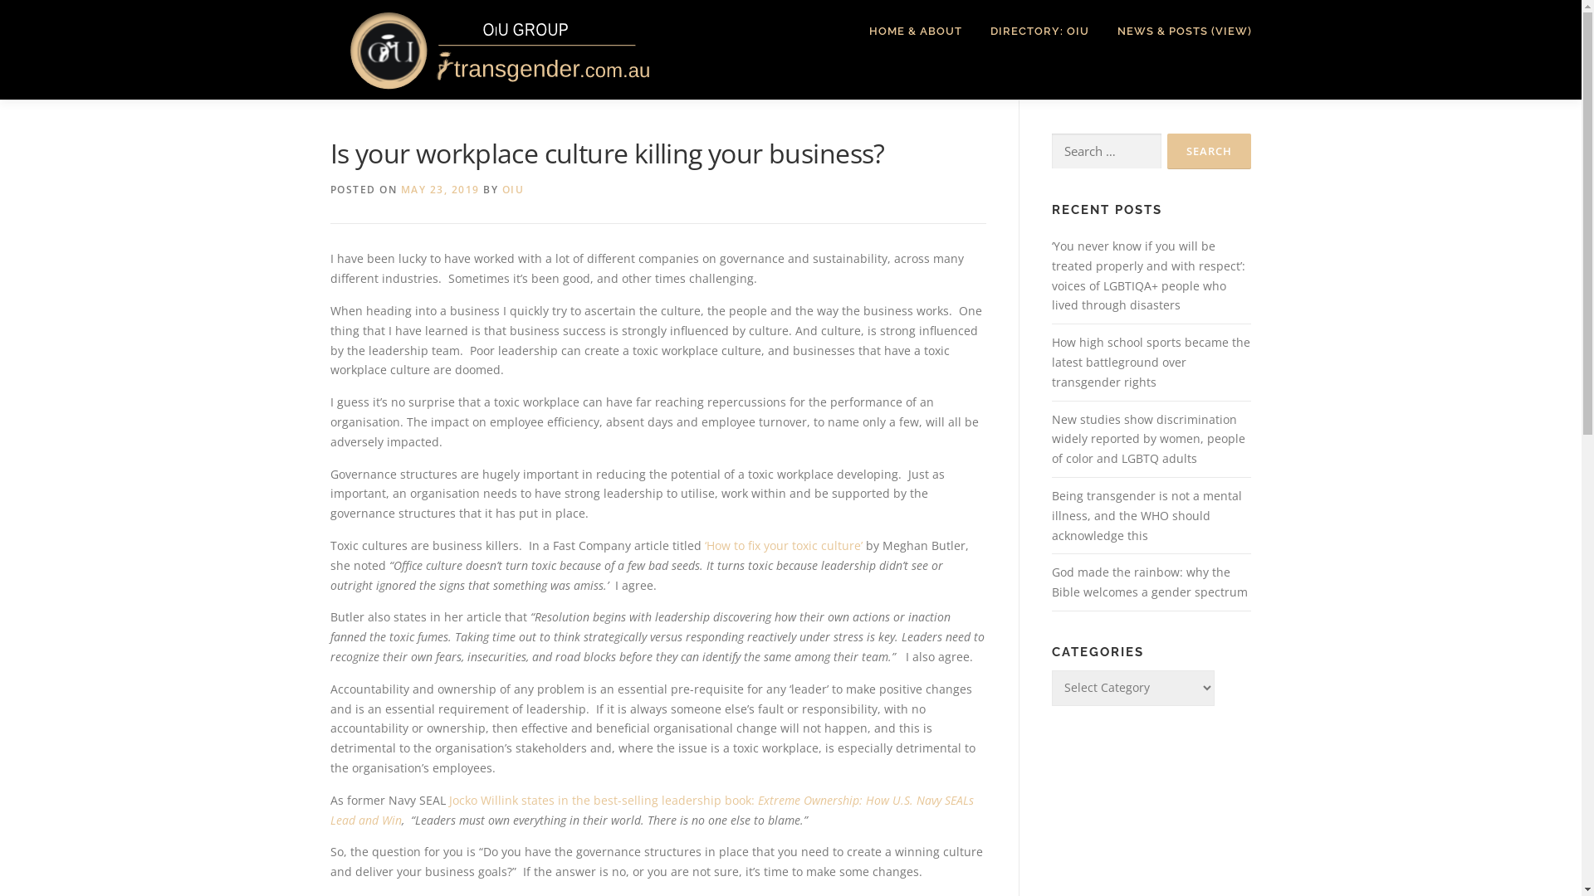  I want to click on OIU, so click(513, 189).